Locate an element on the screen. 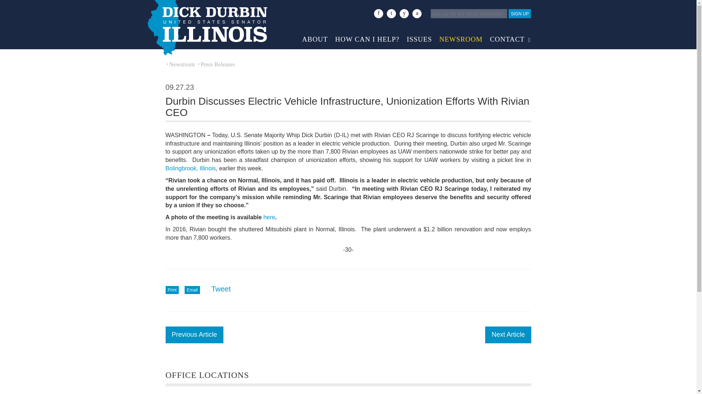 The width and height of the screenshot is (702, 394). ABOUT is located at coordinates (315, 37).